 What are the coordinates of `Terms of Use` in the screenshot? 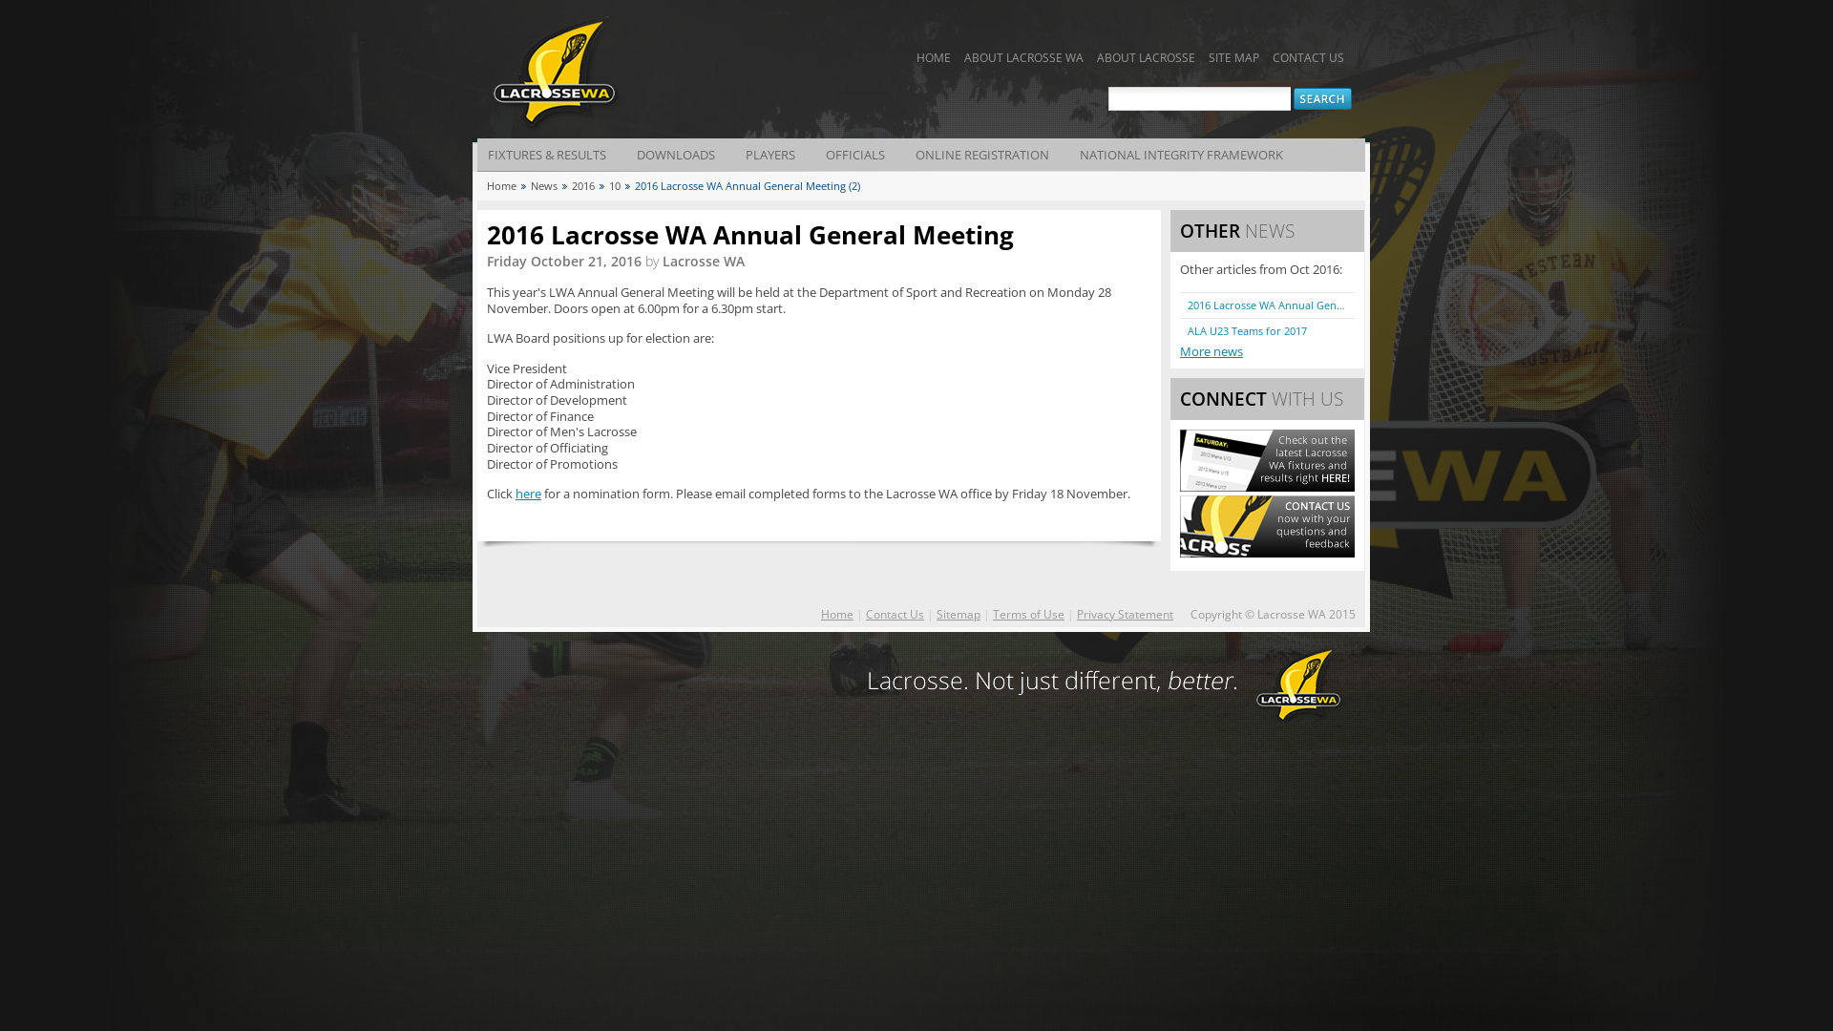 It's located at (1029, 615).